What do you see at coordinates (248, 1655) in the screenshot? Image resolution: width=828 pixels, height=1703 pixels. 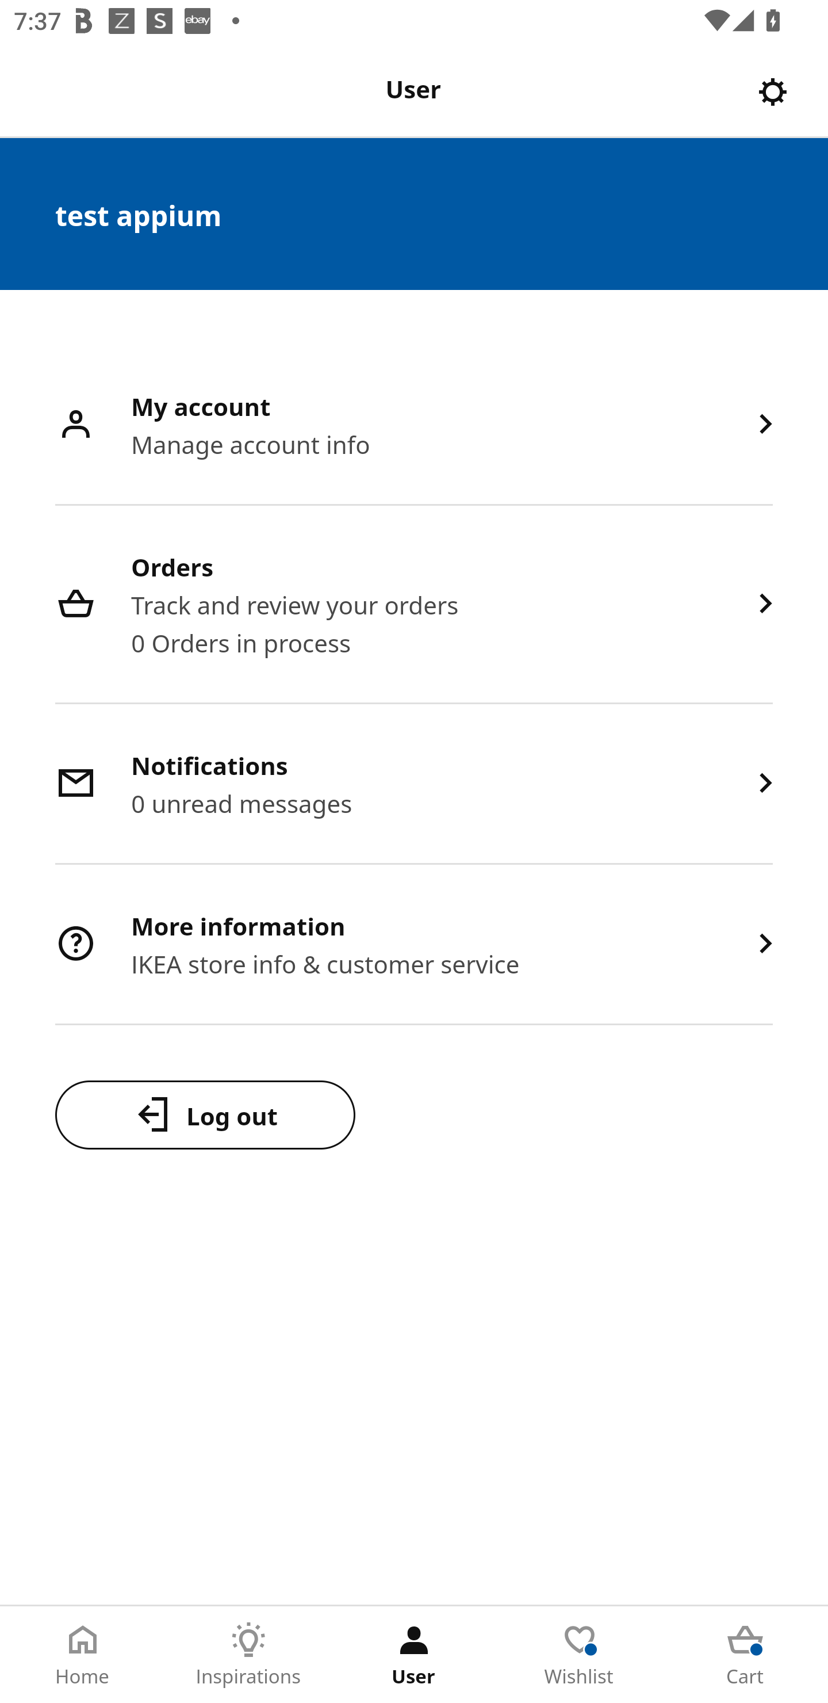 I see `Inspirations
Tab 2 of 5` at bounding box center [248, 1655].